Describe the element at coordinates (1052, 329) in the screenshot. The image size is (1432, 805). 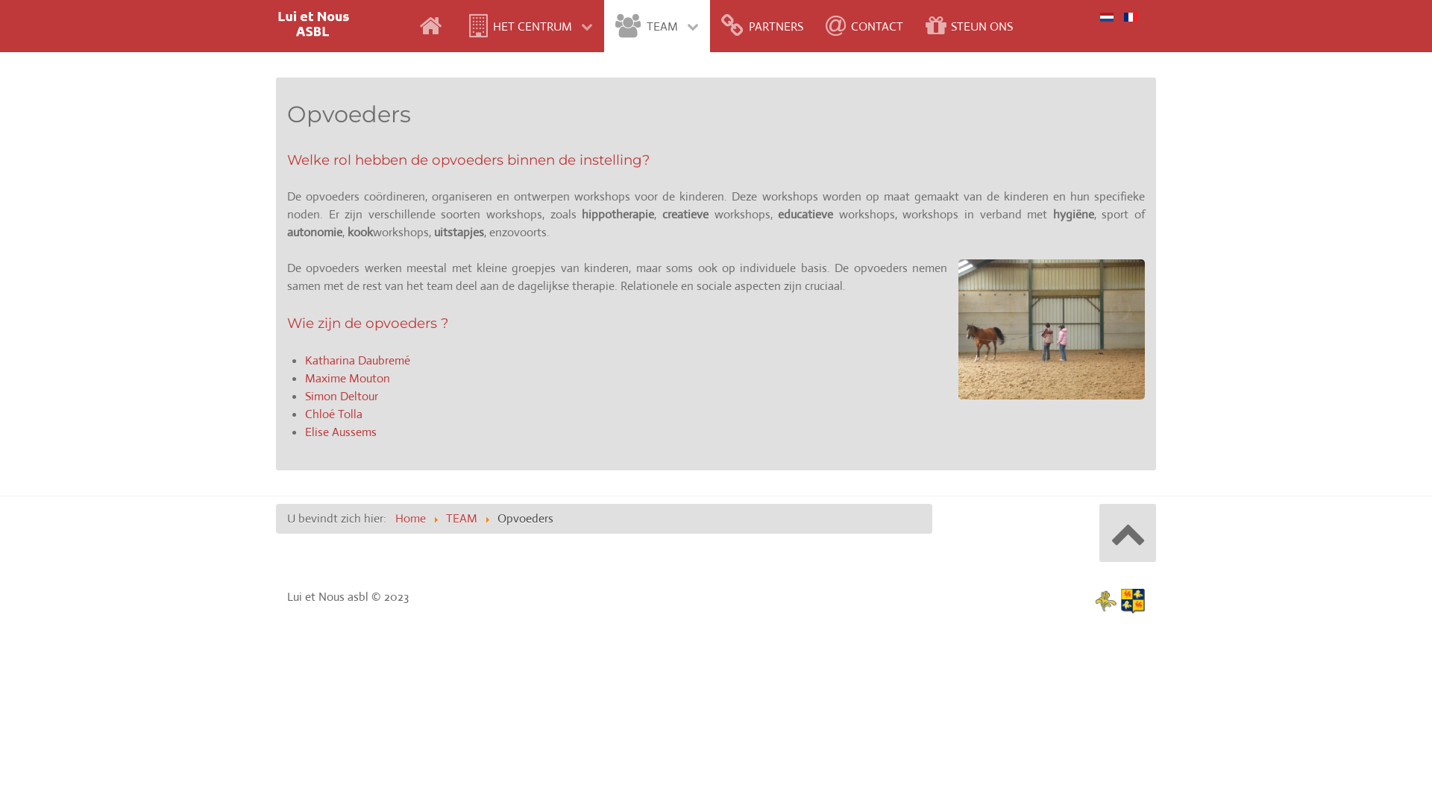
I see `Hippotherapie` at that location.